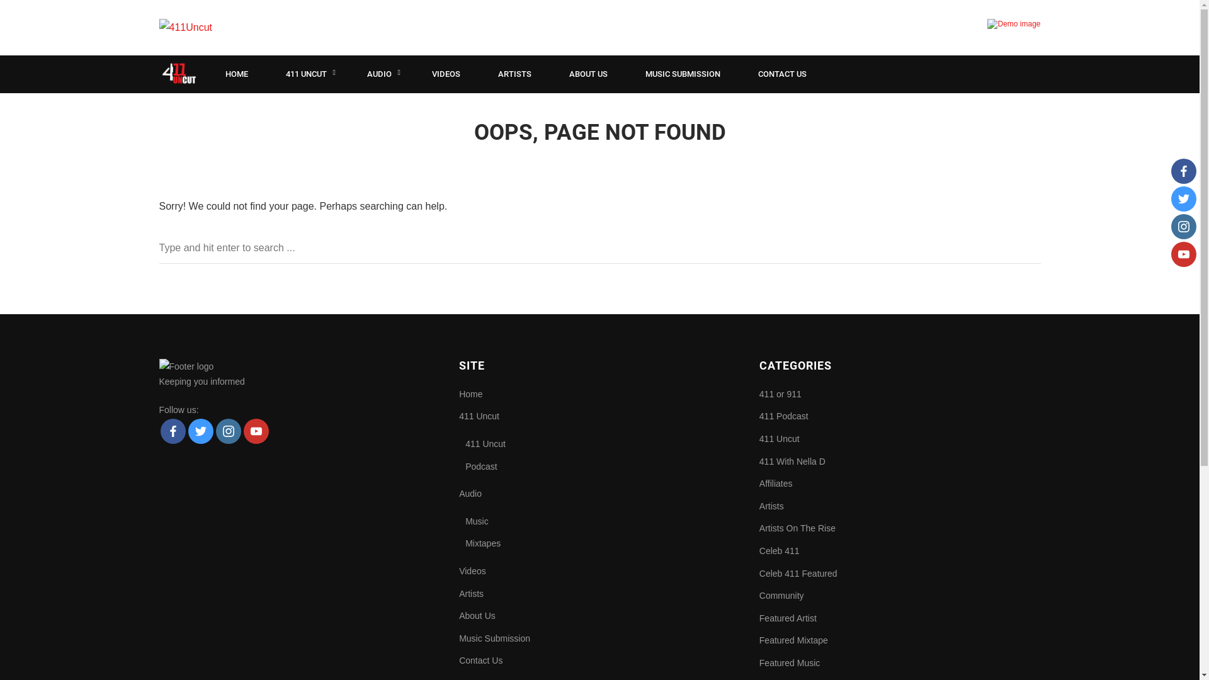 The height and width of the screenshot is (680, 1209). I want to click on CONTACT US, so click(782, 74).